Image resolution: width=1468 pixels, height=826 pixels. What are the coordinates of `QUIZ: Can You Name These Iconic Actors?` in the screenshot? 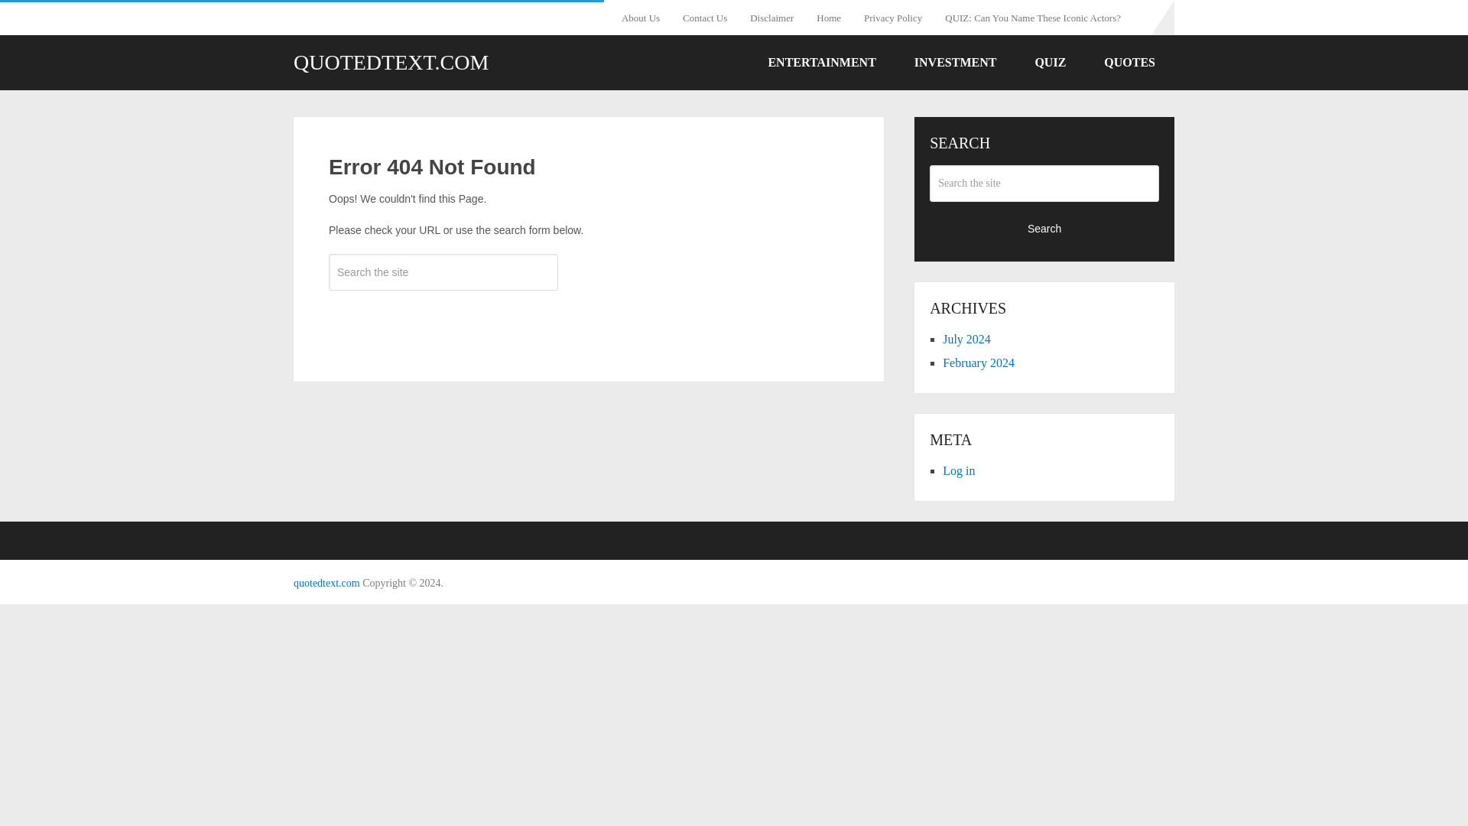 It's located at (1032, 18).